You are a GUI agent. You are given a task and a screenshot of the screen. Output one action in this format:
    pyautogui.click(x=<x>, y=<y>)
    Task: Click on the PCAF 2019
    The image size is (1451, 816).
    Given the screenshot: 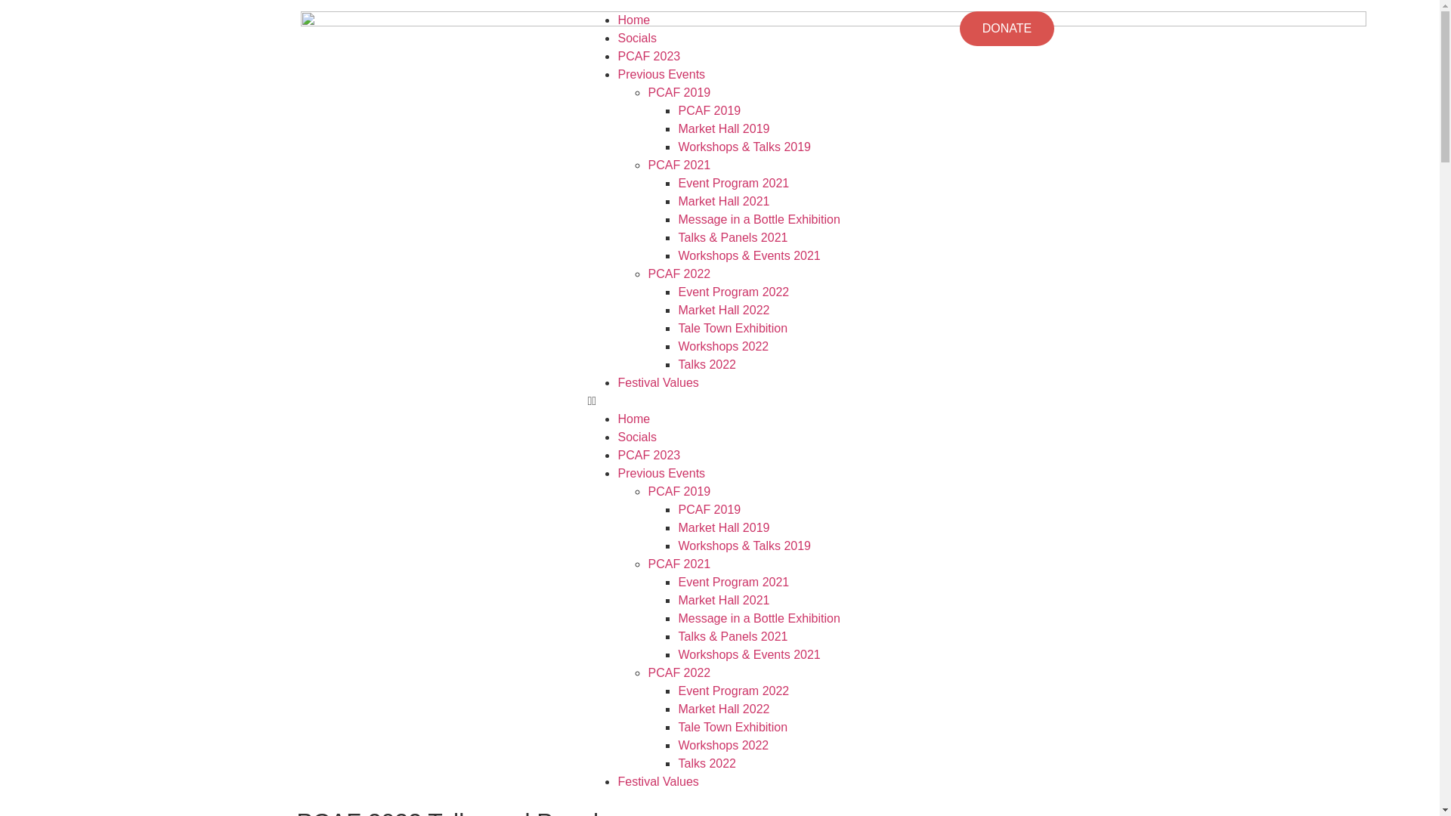 What is the action you would take?
    pyautogui.click(x=679, y=491)
    